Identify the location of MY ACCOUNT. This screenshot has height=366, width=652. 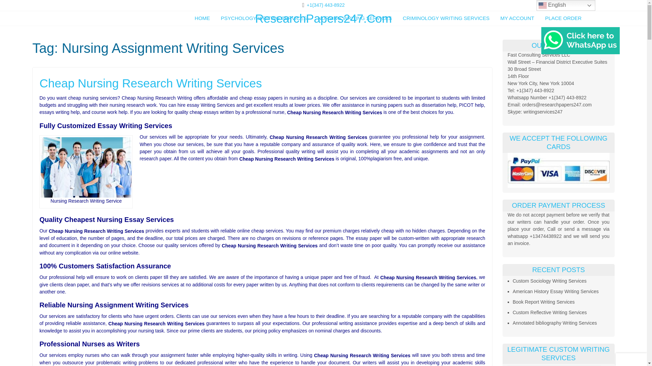
(517, 18).